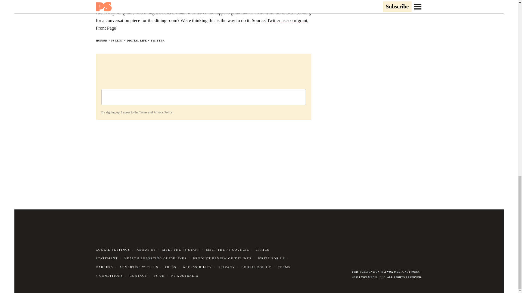 The width and height of the screenshot is (522, 293). I want to click on ABOUT US, so click(146, 249).